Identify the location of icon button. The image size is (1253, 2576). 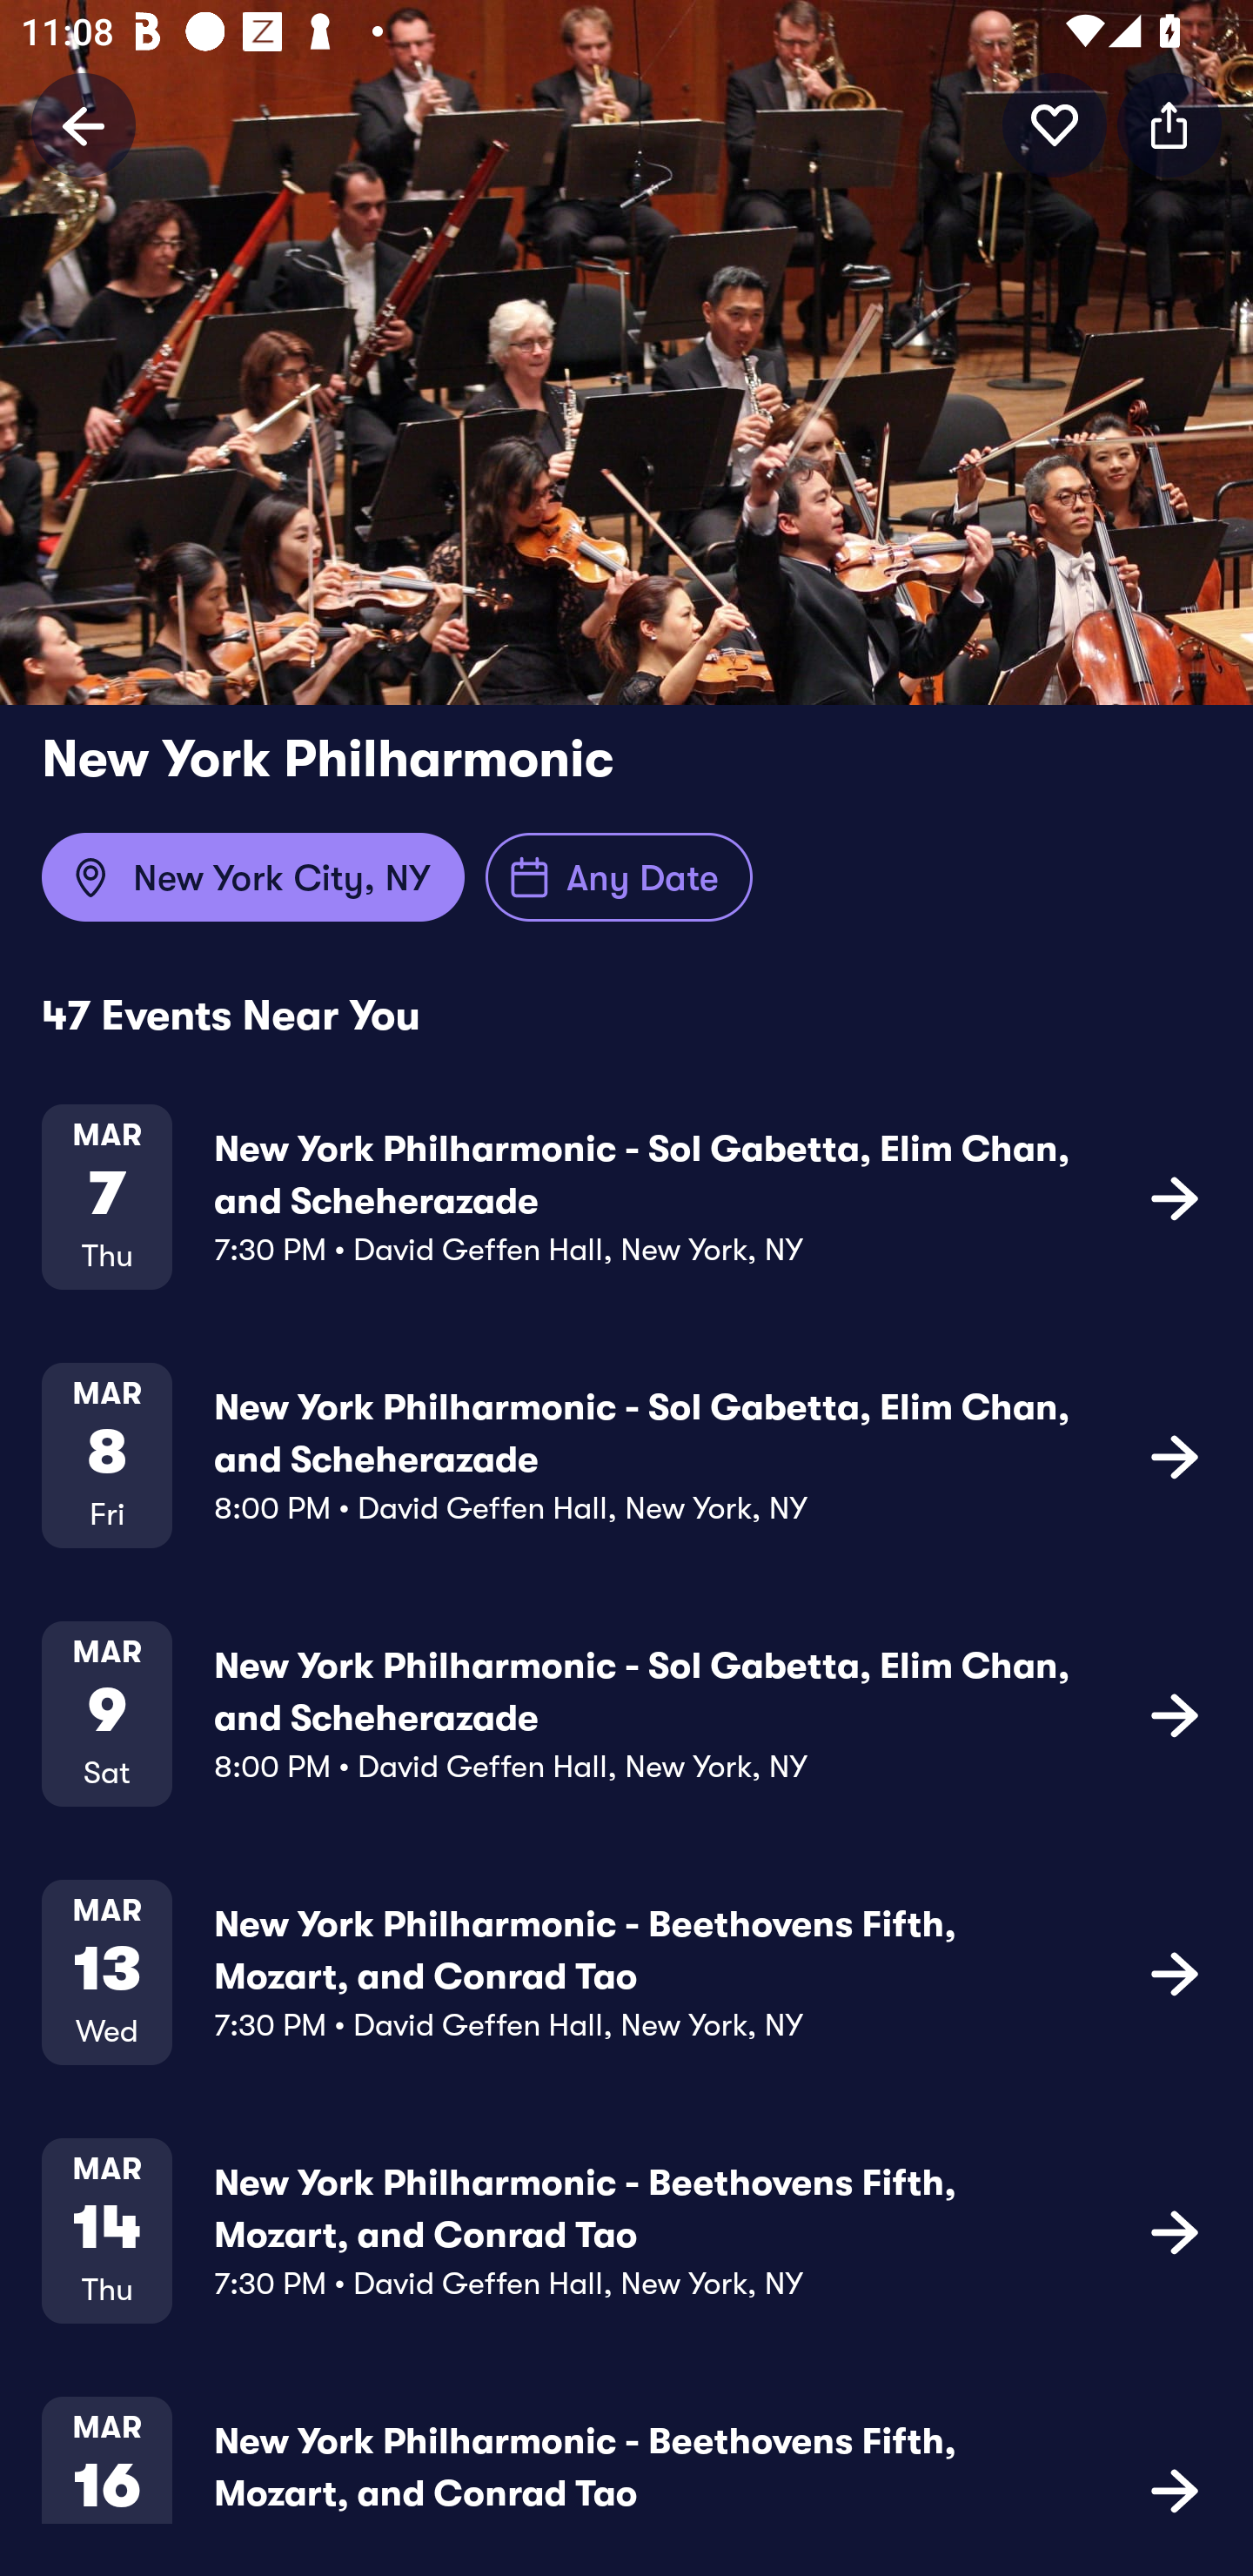
(1169, 124).